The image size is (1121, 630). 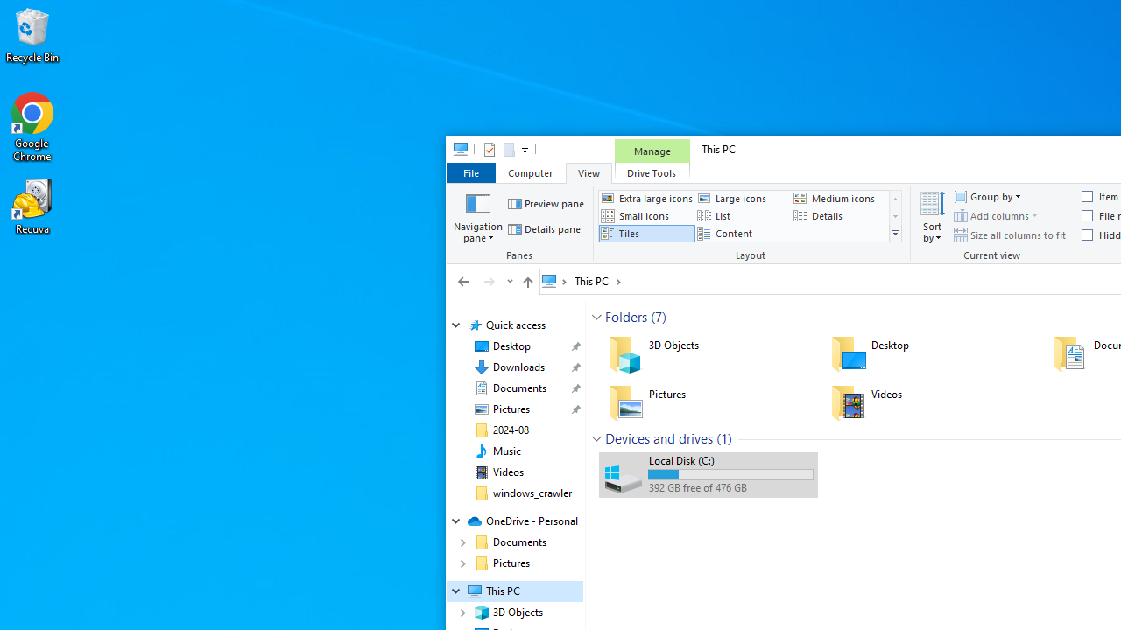 What do you see at coordinates (510, 430) in the screenshot?
I see `2024-08` at bounding box center [510, 430].